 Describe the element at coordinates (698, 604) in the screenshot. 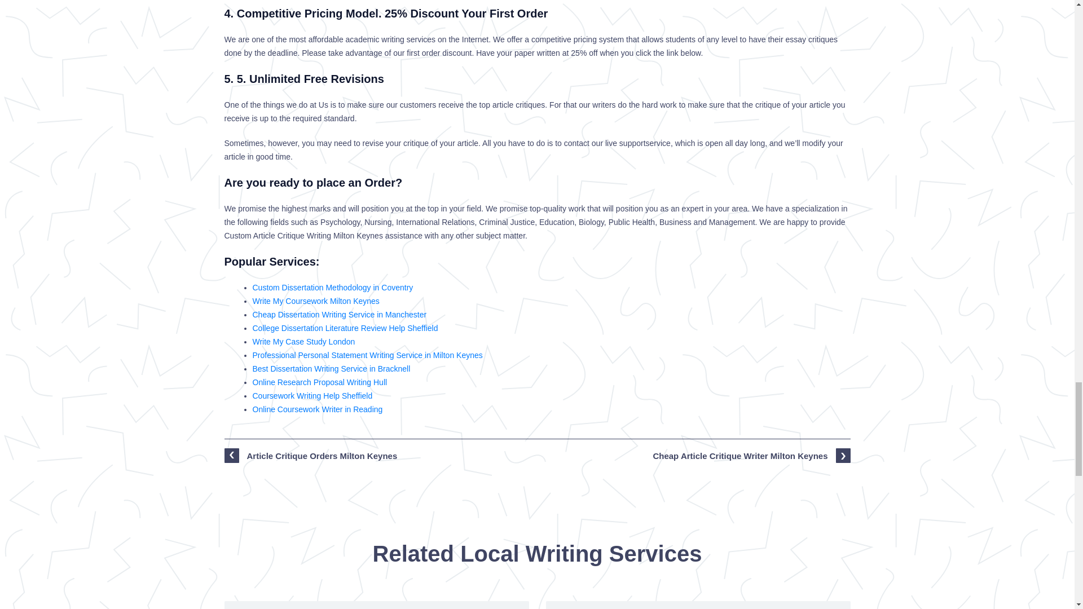

I see `Bracknell Custom Article Critique Writing Service` at that location.